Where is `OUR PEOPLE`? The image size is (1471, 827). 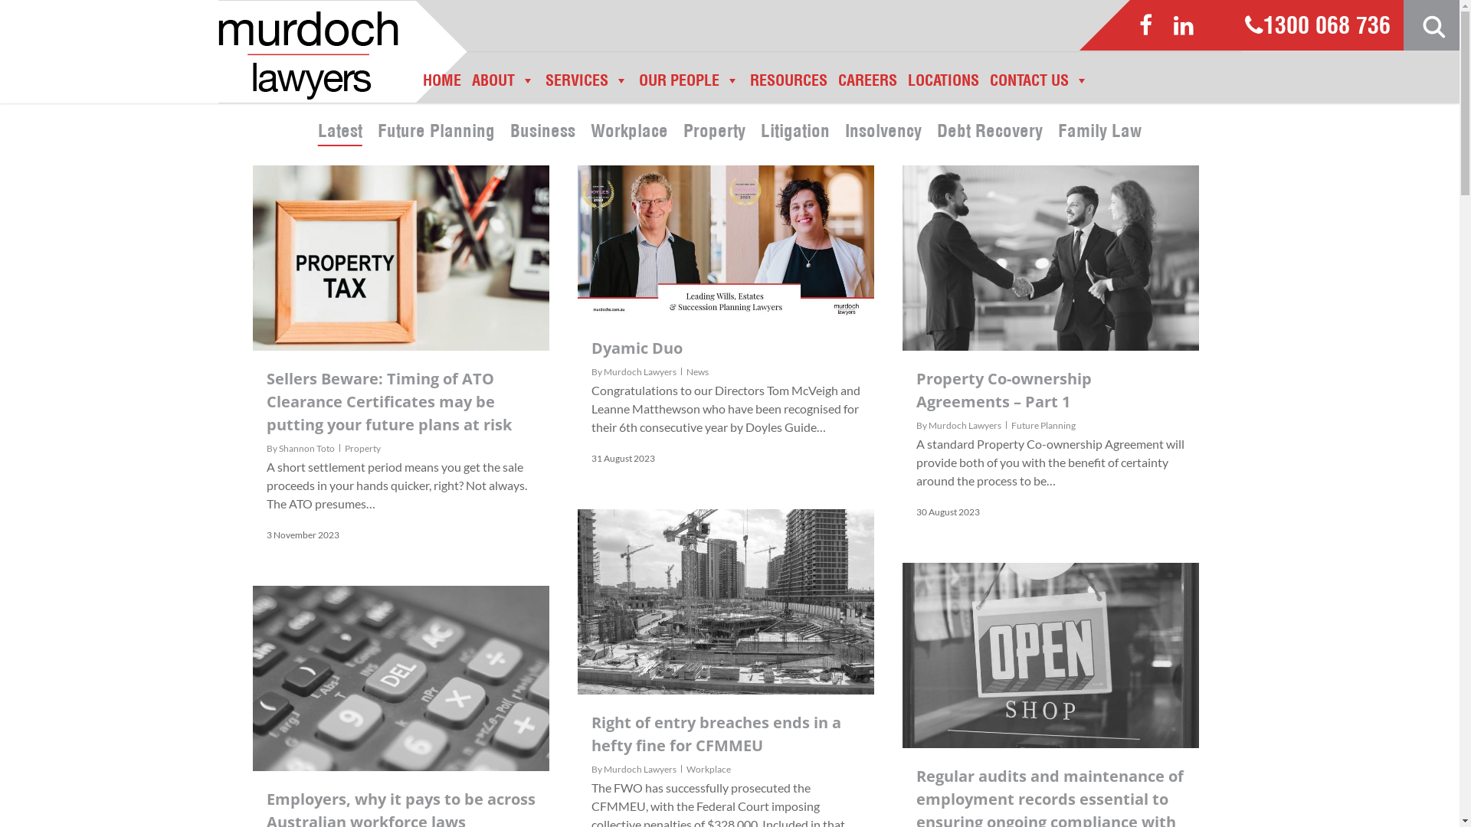
OUR PEOPLE is located at coordinates (689, 86).